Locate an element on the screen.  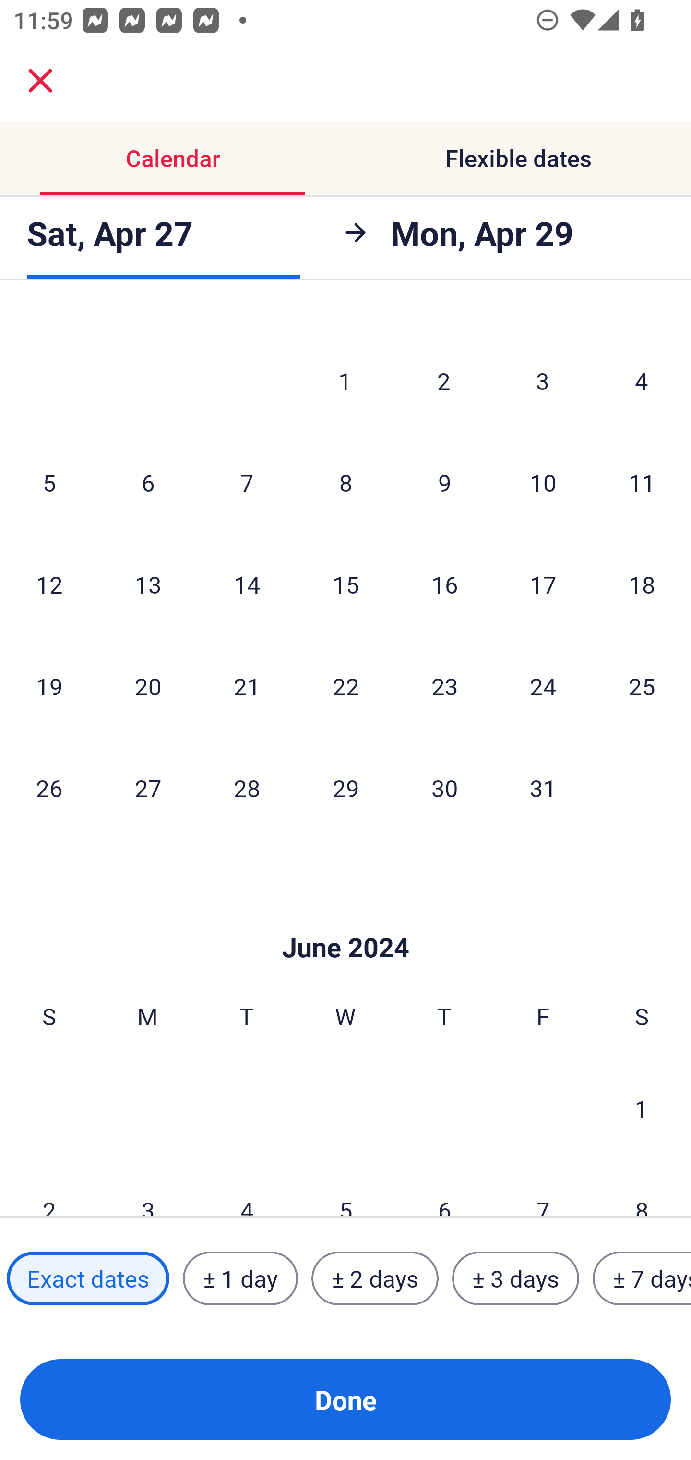
2 Thursday, May 2, 2024 is located at coordinates (444, 380).